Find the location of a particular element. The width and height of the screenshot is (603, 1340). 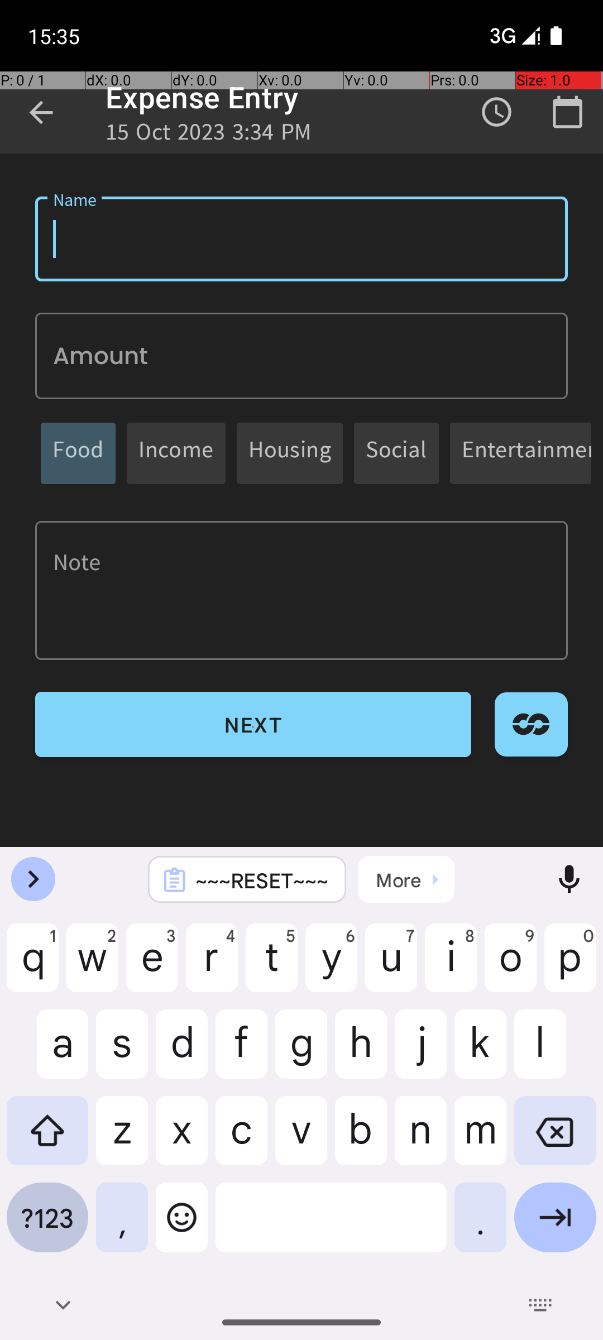

Click to open Clipboard is located at coordinates (406, 879).